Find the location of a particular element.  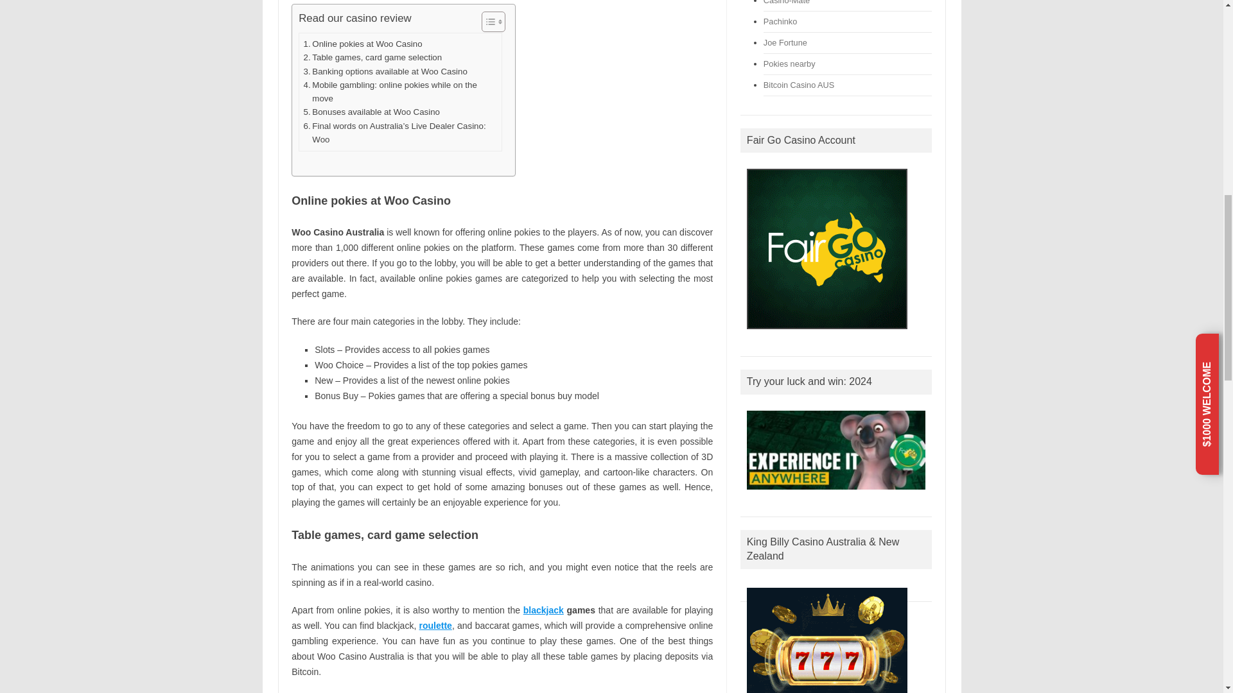

Table games, card game selection is located at coordinates (372, 57).